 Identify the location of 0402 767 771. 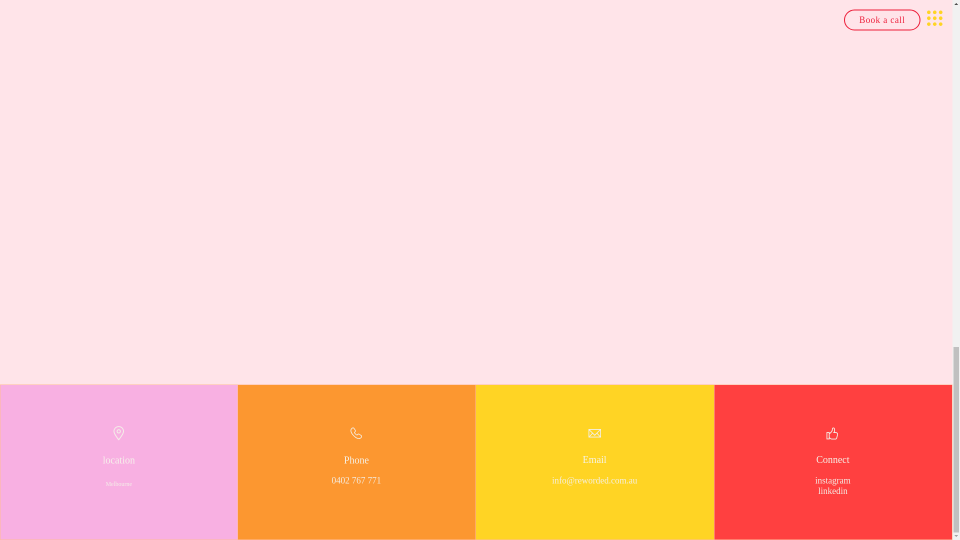
(356, 481).